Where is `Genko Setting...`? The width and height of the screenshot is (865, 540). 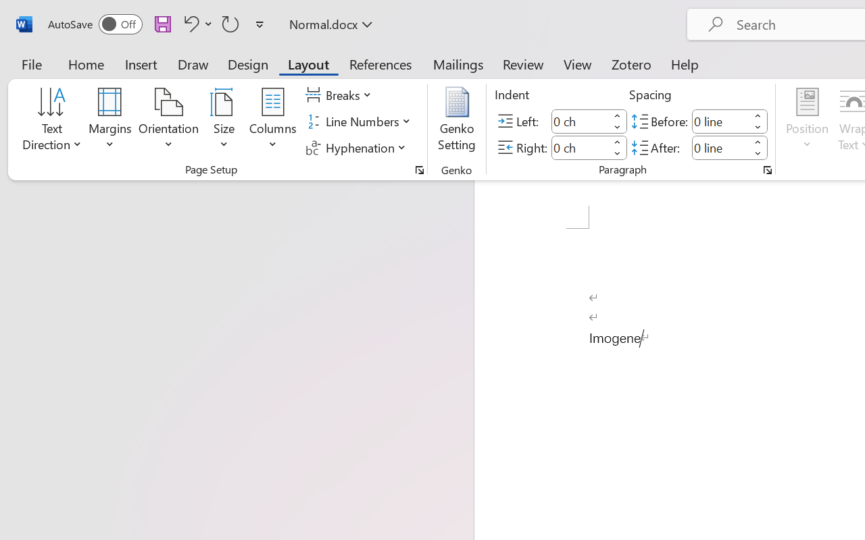 Genko Setting... is located at coordinates (457, 122).